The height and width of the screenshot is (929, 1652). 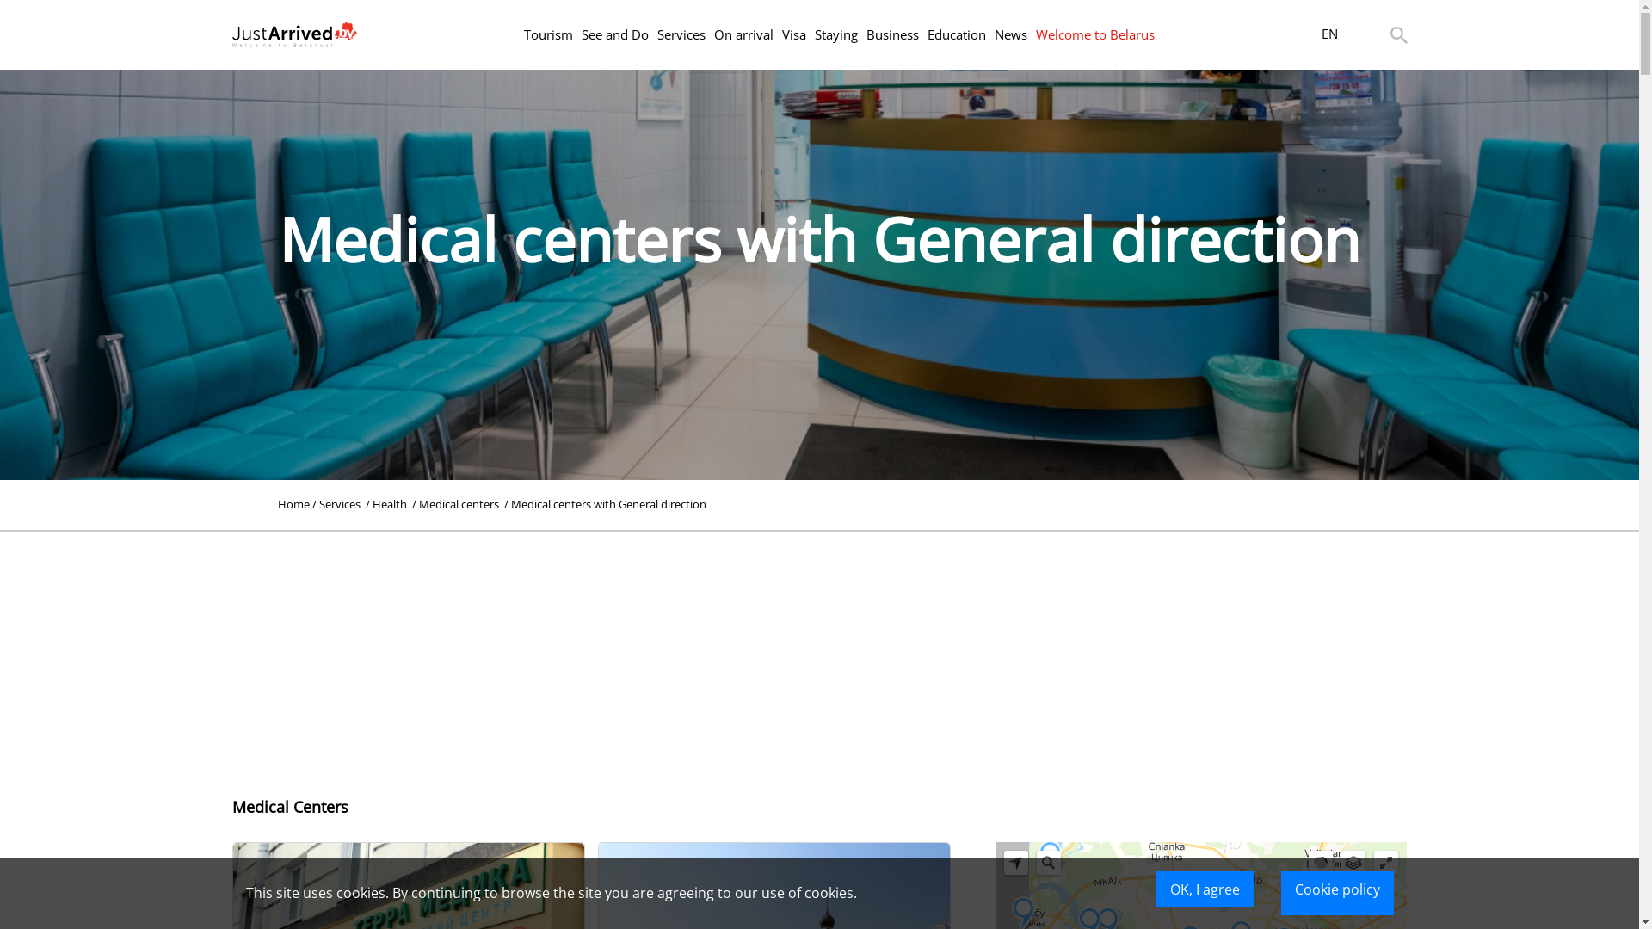 I want to click on Tourism, so click(x=547, y=34).